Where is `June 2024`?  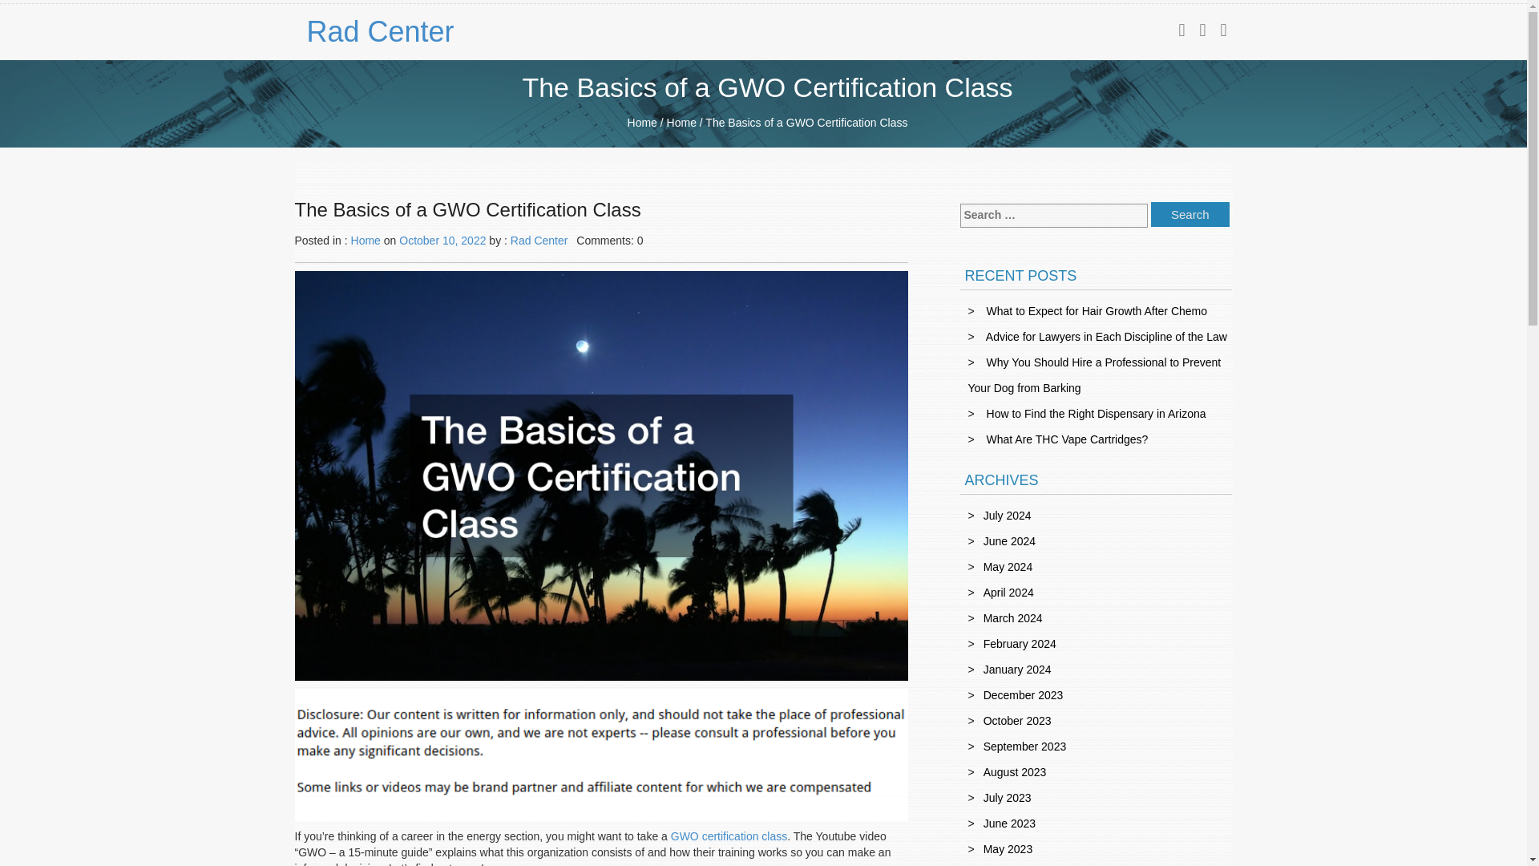
June 2024 is located at coordinates (1009, 540).